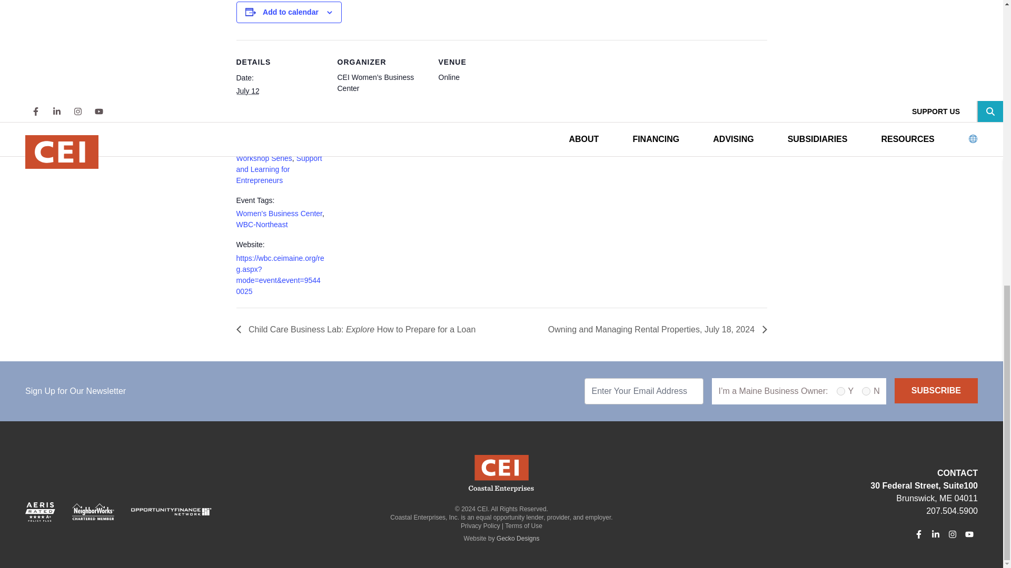  Describe the element at coordinates (841, 391) in the screenshot. I see `Y` at that location.